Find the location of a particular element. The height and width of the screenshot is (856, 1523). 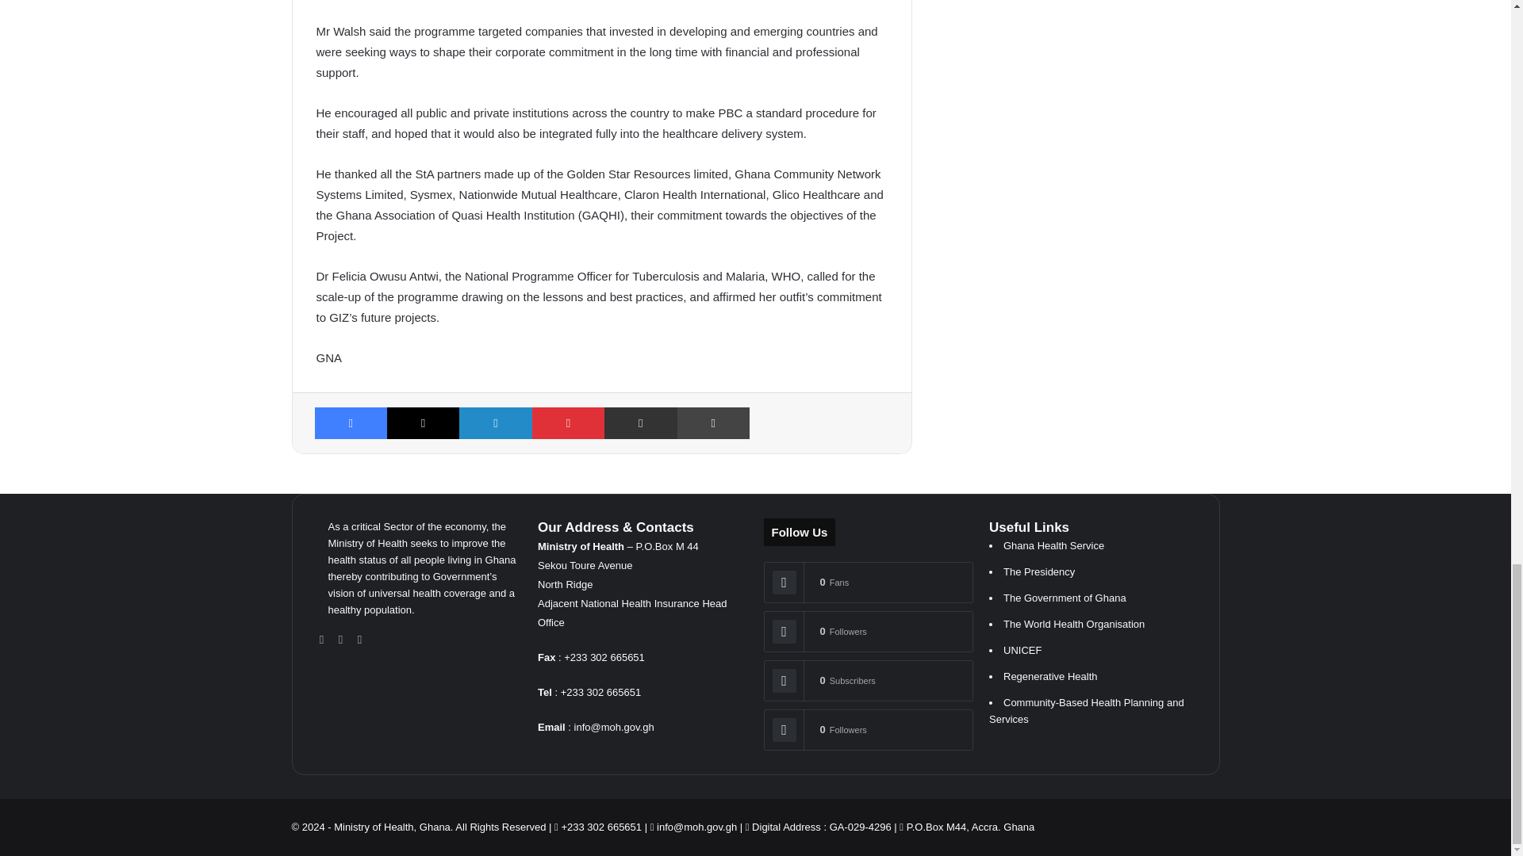

LinkedIn is located at coordinates (495, 423).